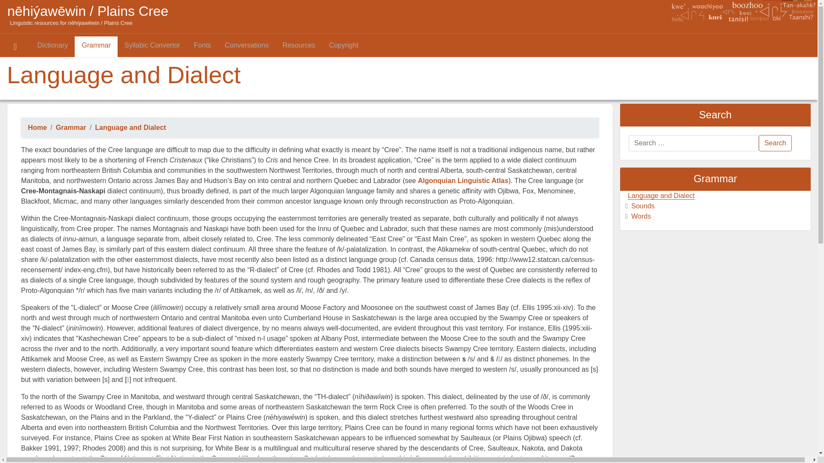 Image resolution: width=824 pixels, height=463 pixels. I want to click on Language and Dialect, so click(130, 128).